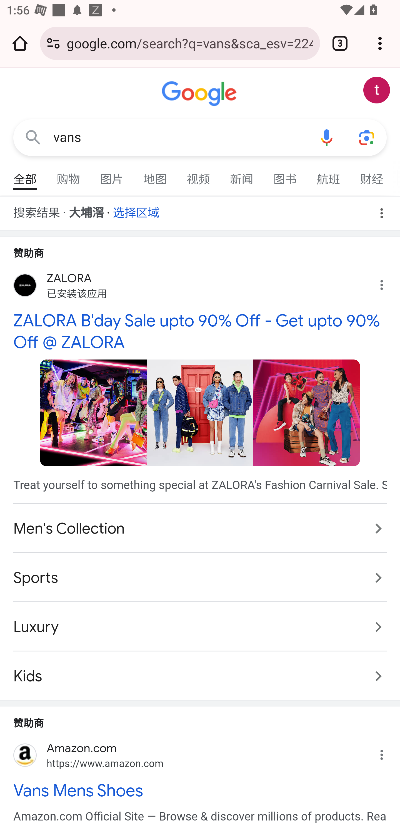 The image size is (400, 823). I want to click on 图书, so click(285, 175).